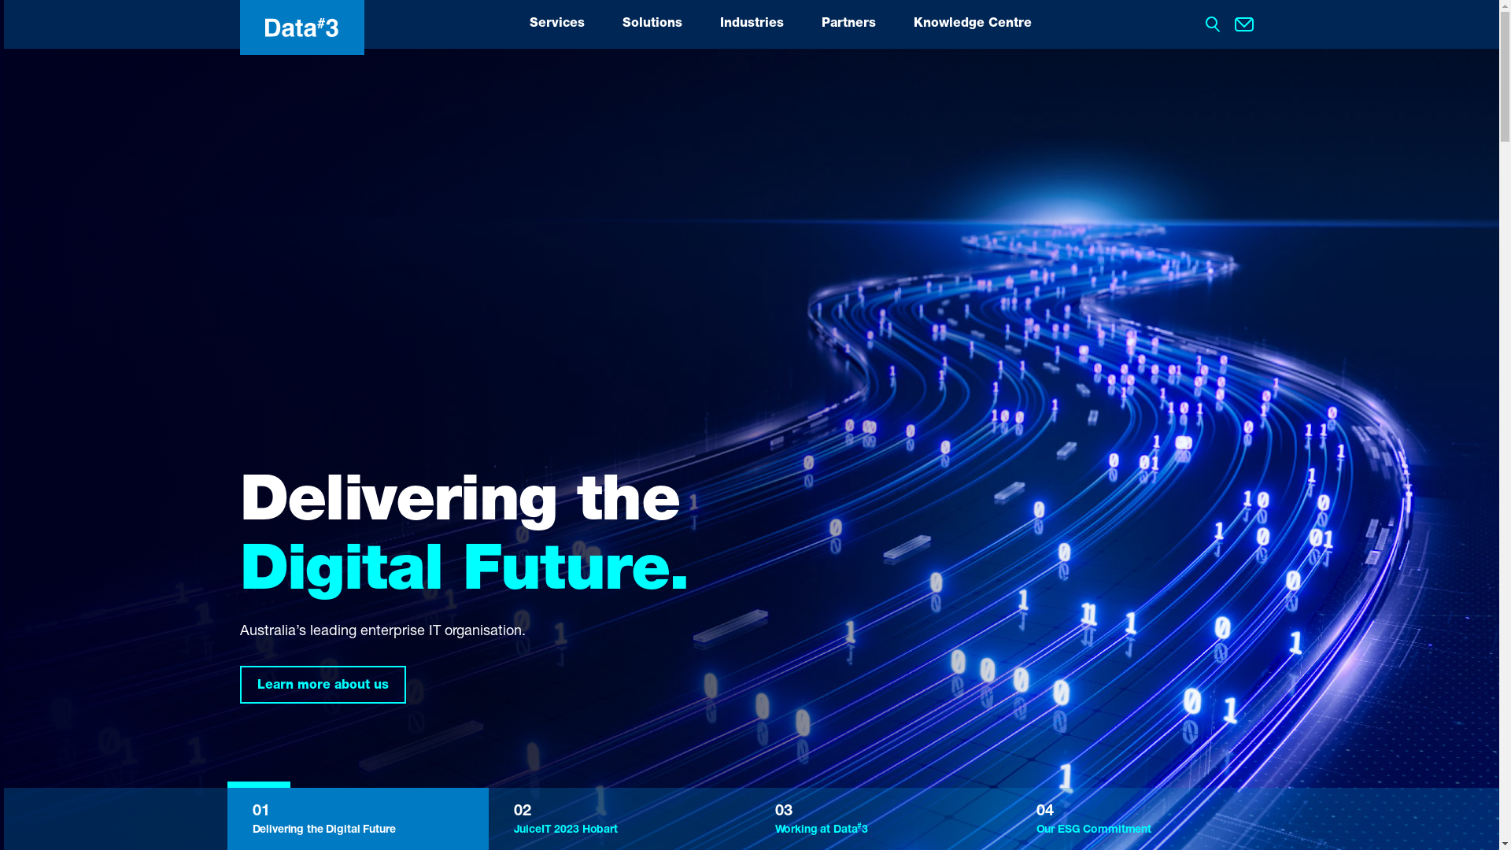 This screenshot has width=1511, height=850. I want to click on Industries, so click(751, 24).